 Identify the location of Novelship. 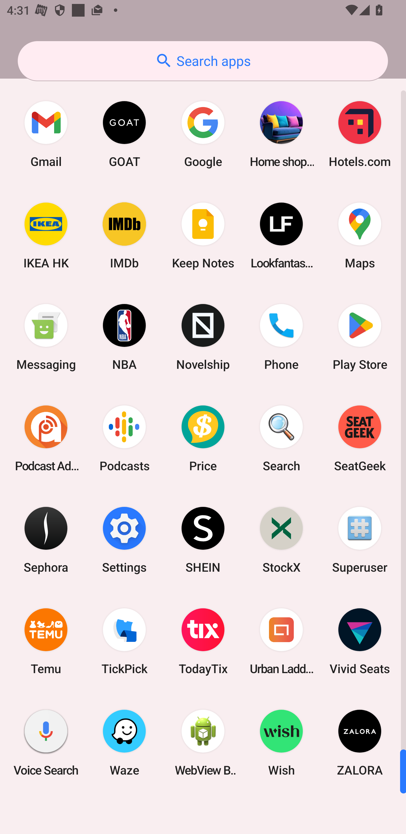
(203, 337).